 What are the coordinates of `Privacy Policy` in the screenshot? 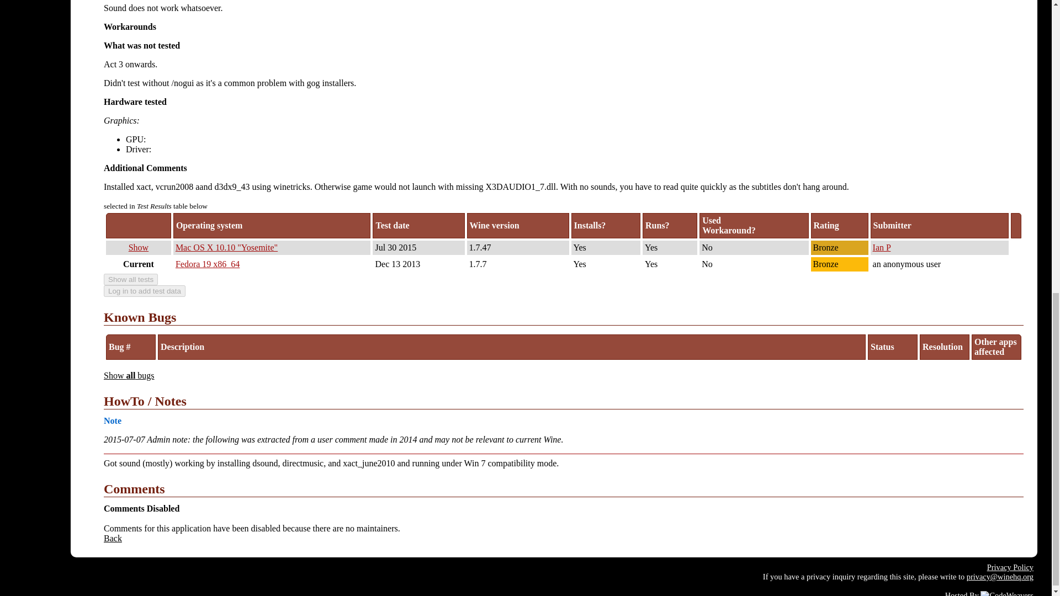 It's located at (1010, 567).